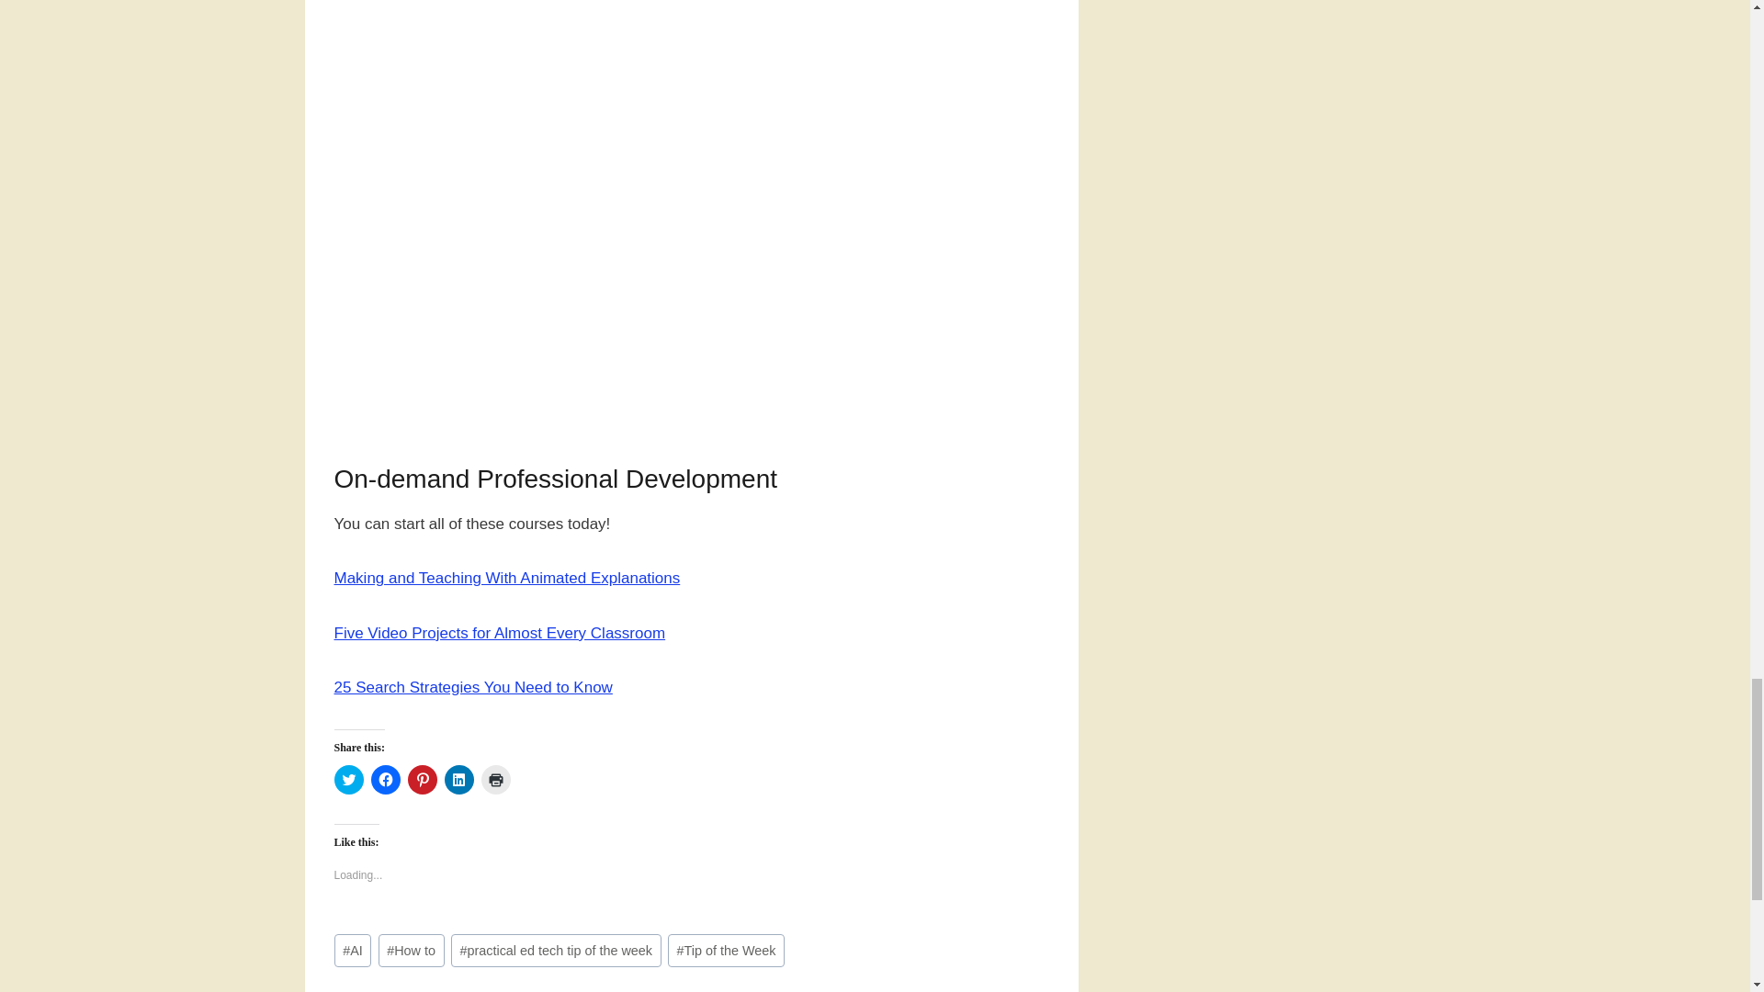  I want to click on Tip of the Week, so click(726, 952).